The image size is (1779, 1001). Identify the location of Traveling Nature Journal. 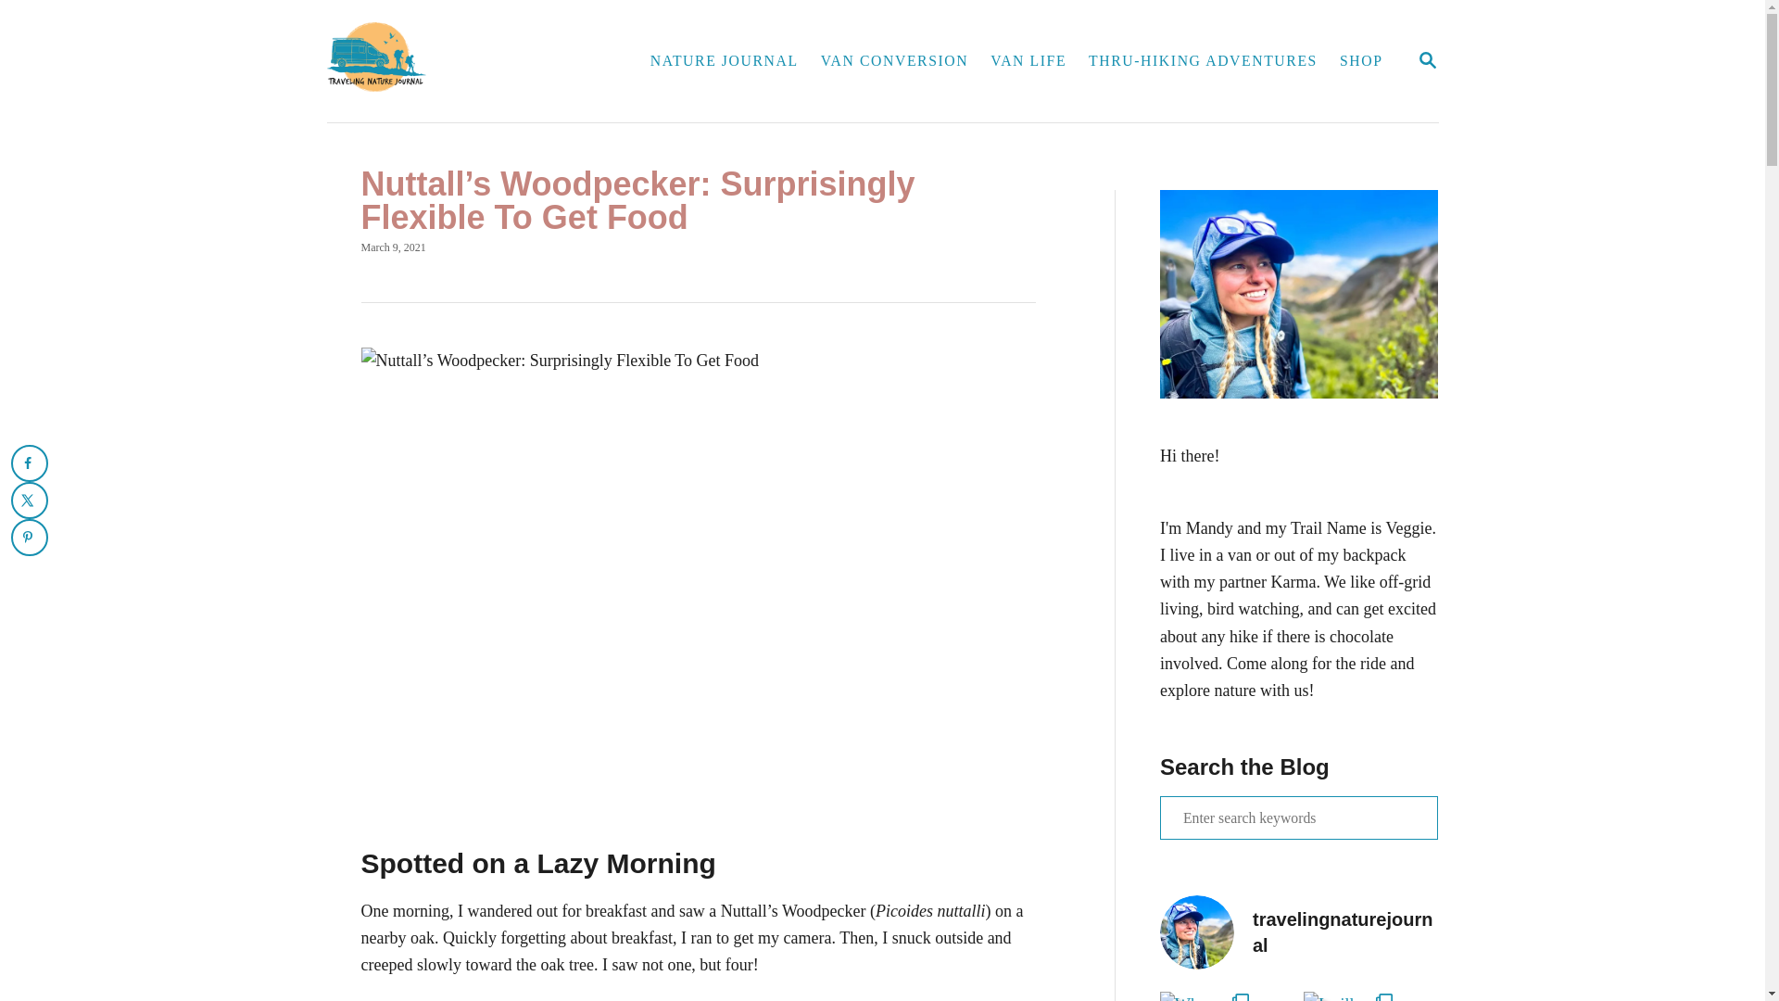
(473, 61).